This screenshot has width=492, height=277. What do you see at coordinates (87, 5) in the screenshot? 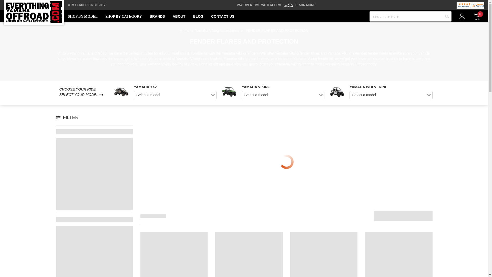
I see `UTV LEADER SINCE 2012` at bounding box center [87, 5].